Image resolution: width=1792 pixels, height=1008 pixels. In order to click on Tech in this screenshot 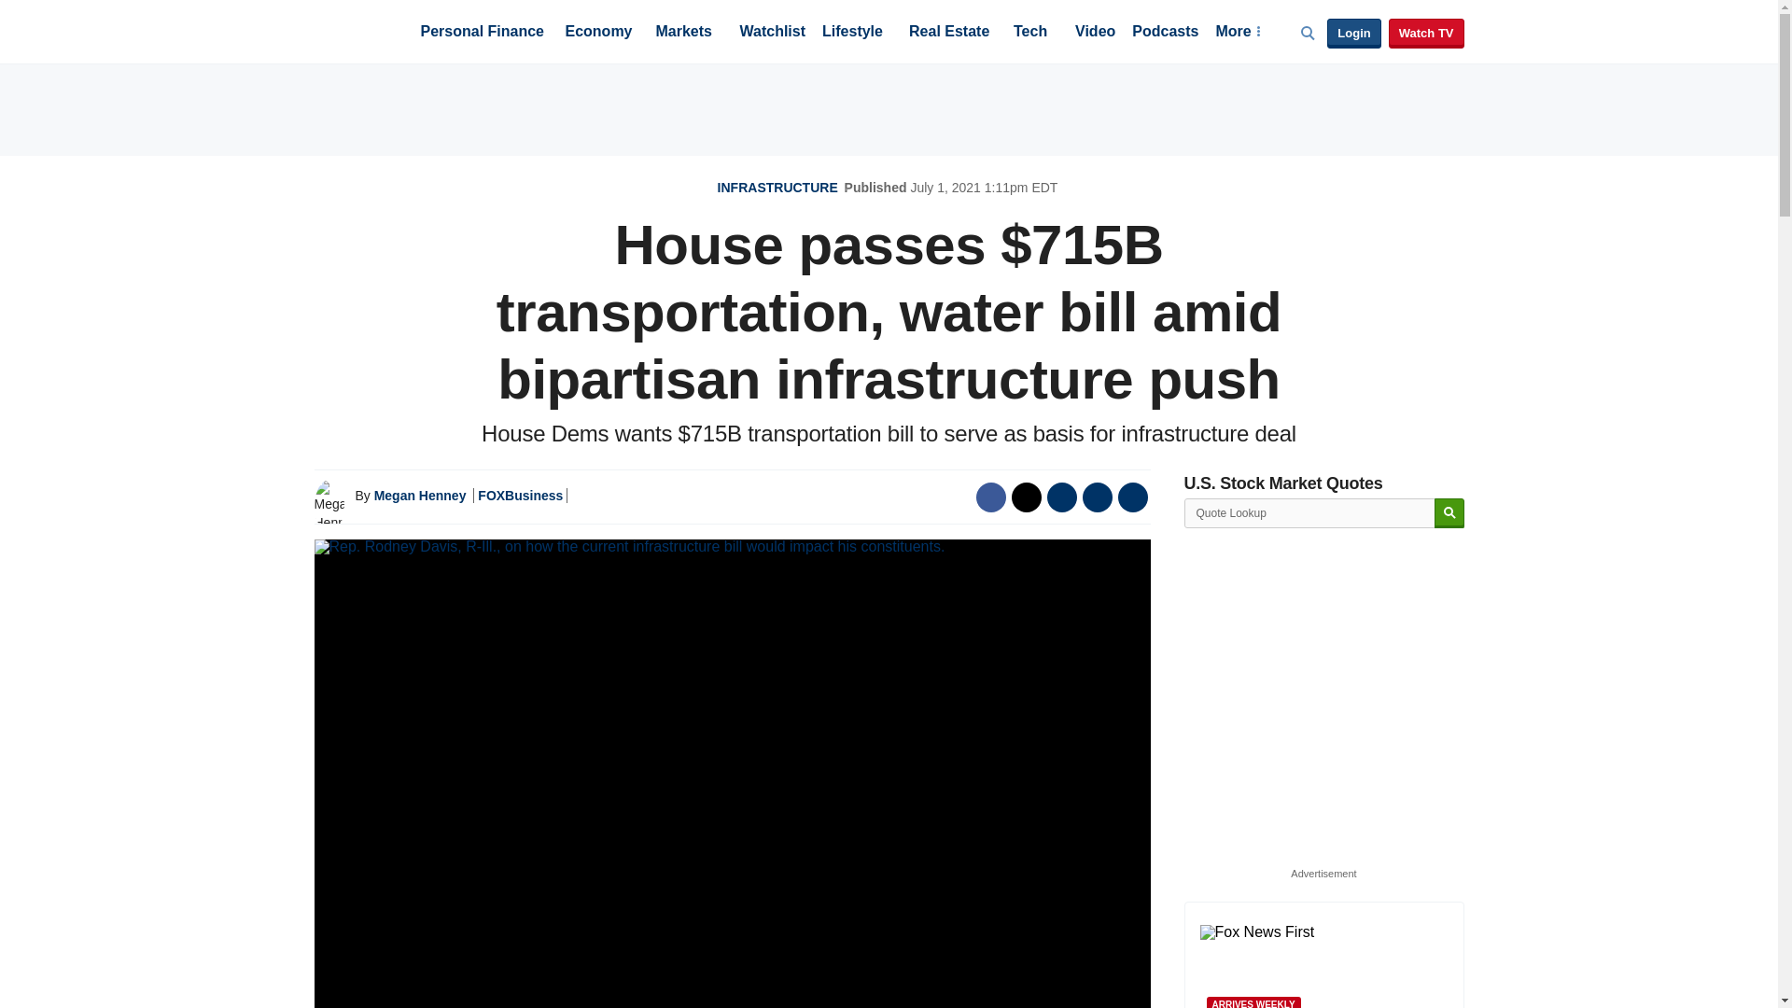, I will do `click(1030, 33)`.